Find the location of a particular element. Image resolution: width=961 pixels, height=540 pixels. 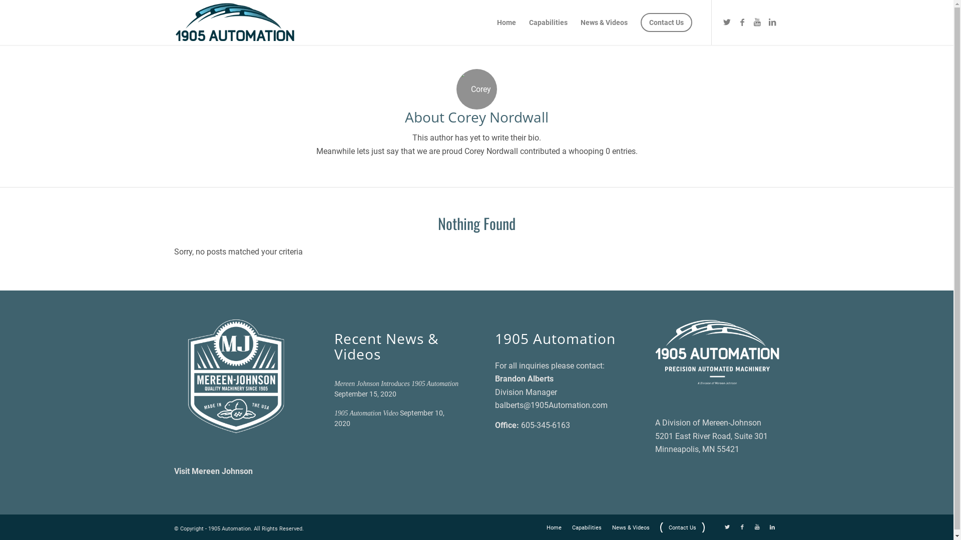

Home is located at coordinates (554, 528).